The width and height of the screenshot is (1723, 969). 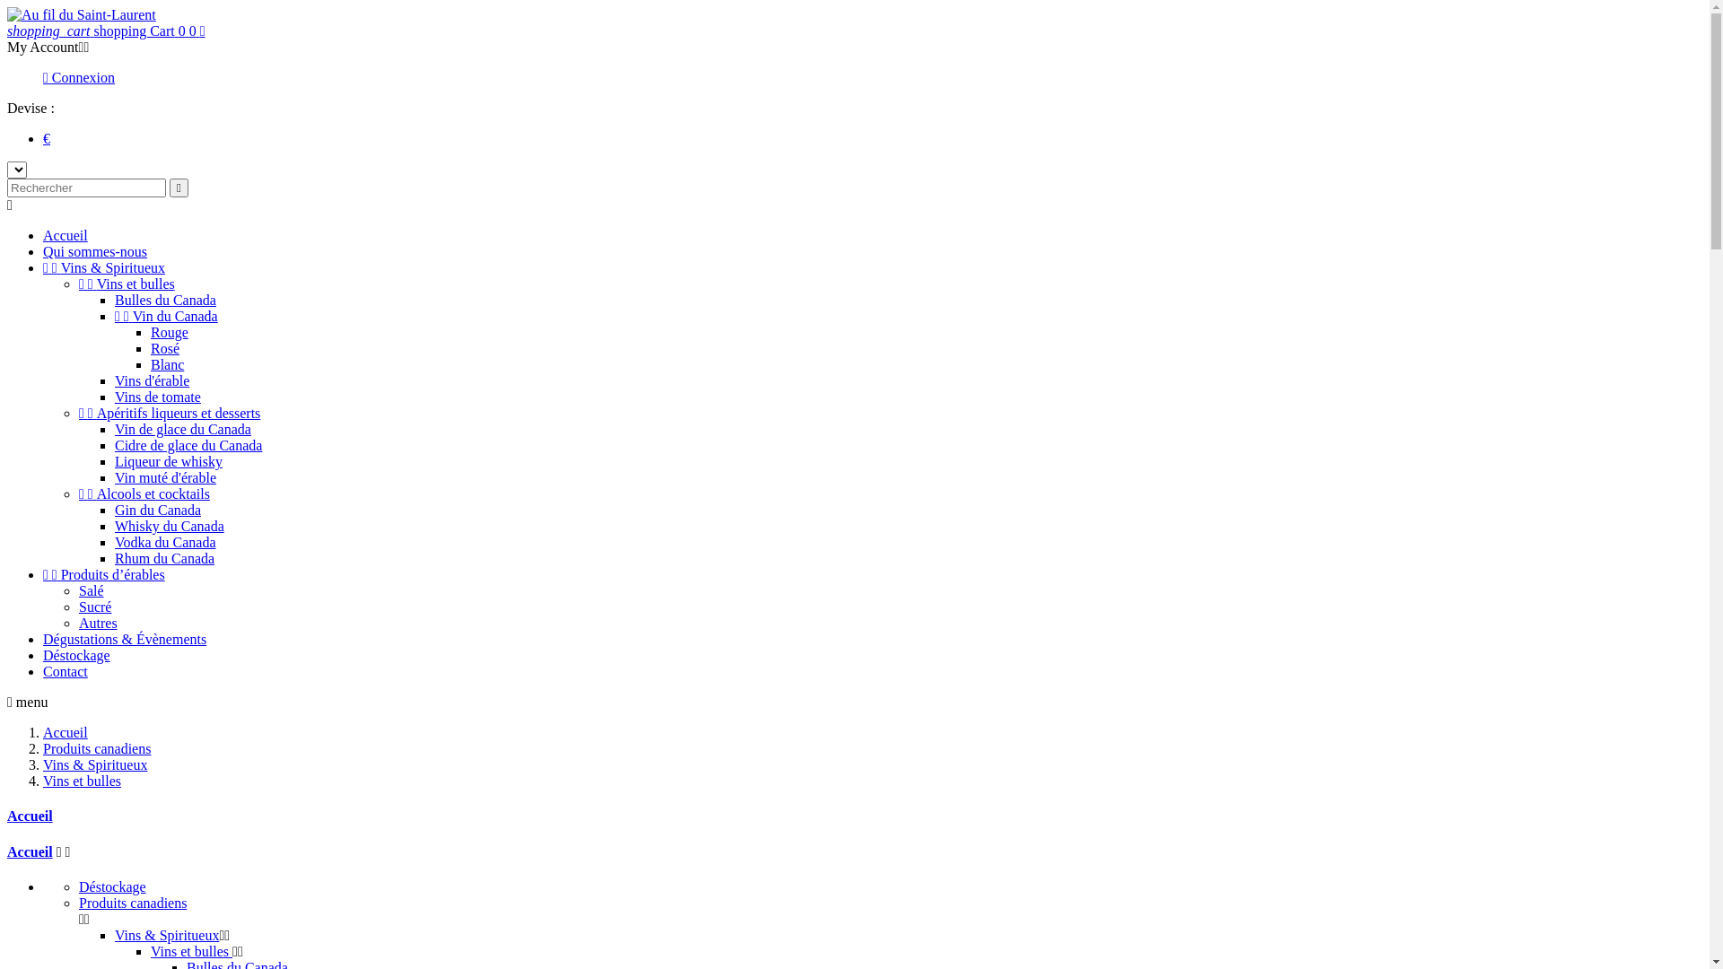 I want to click on Accueil, so click(x=31, y=852).